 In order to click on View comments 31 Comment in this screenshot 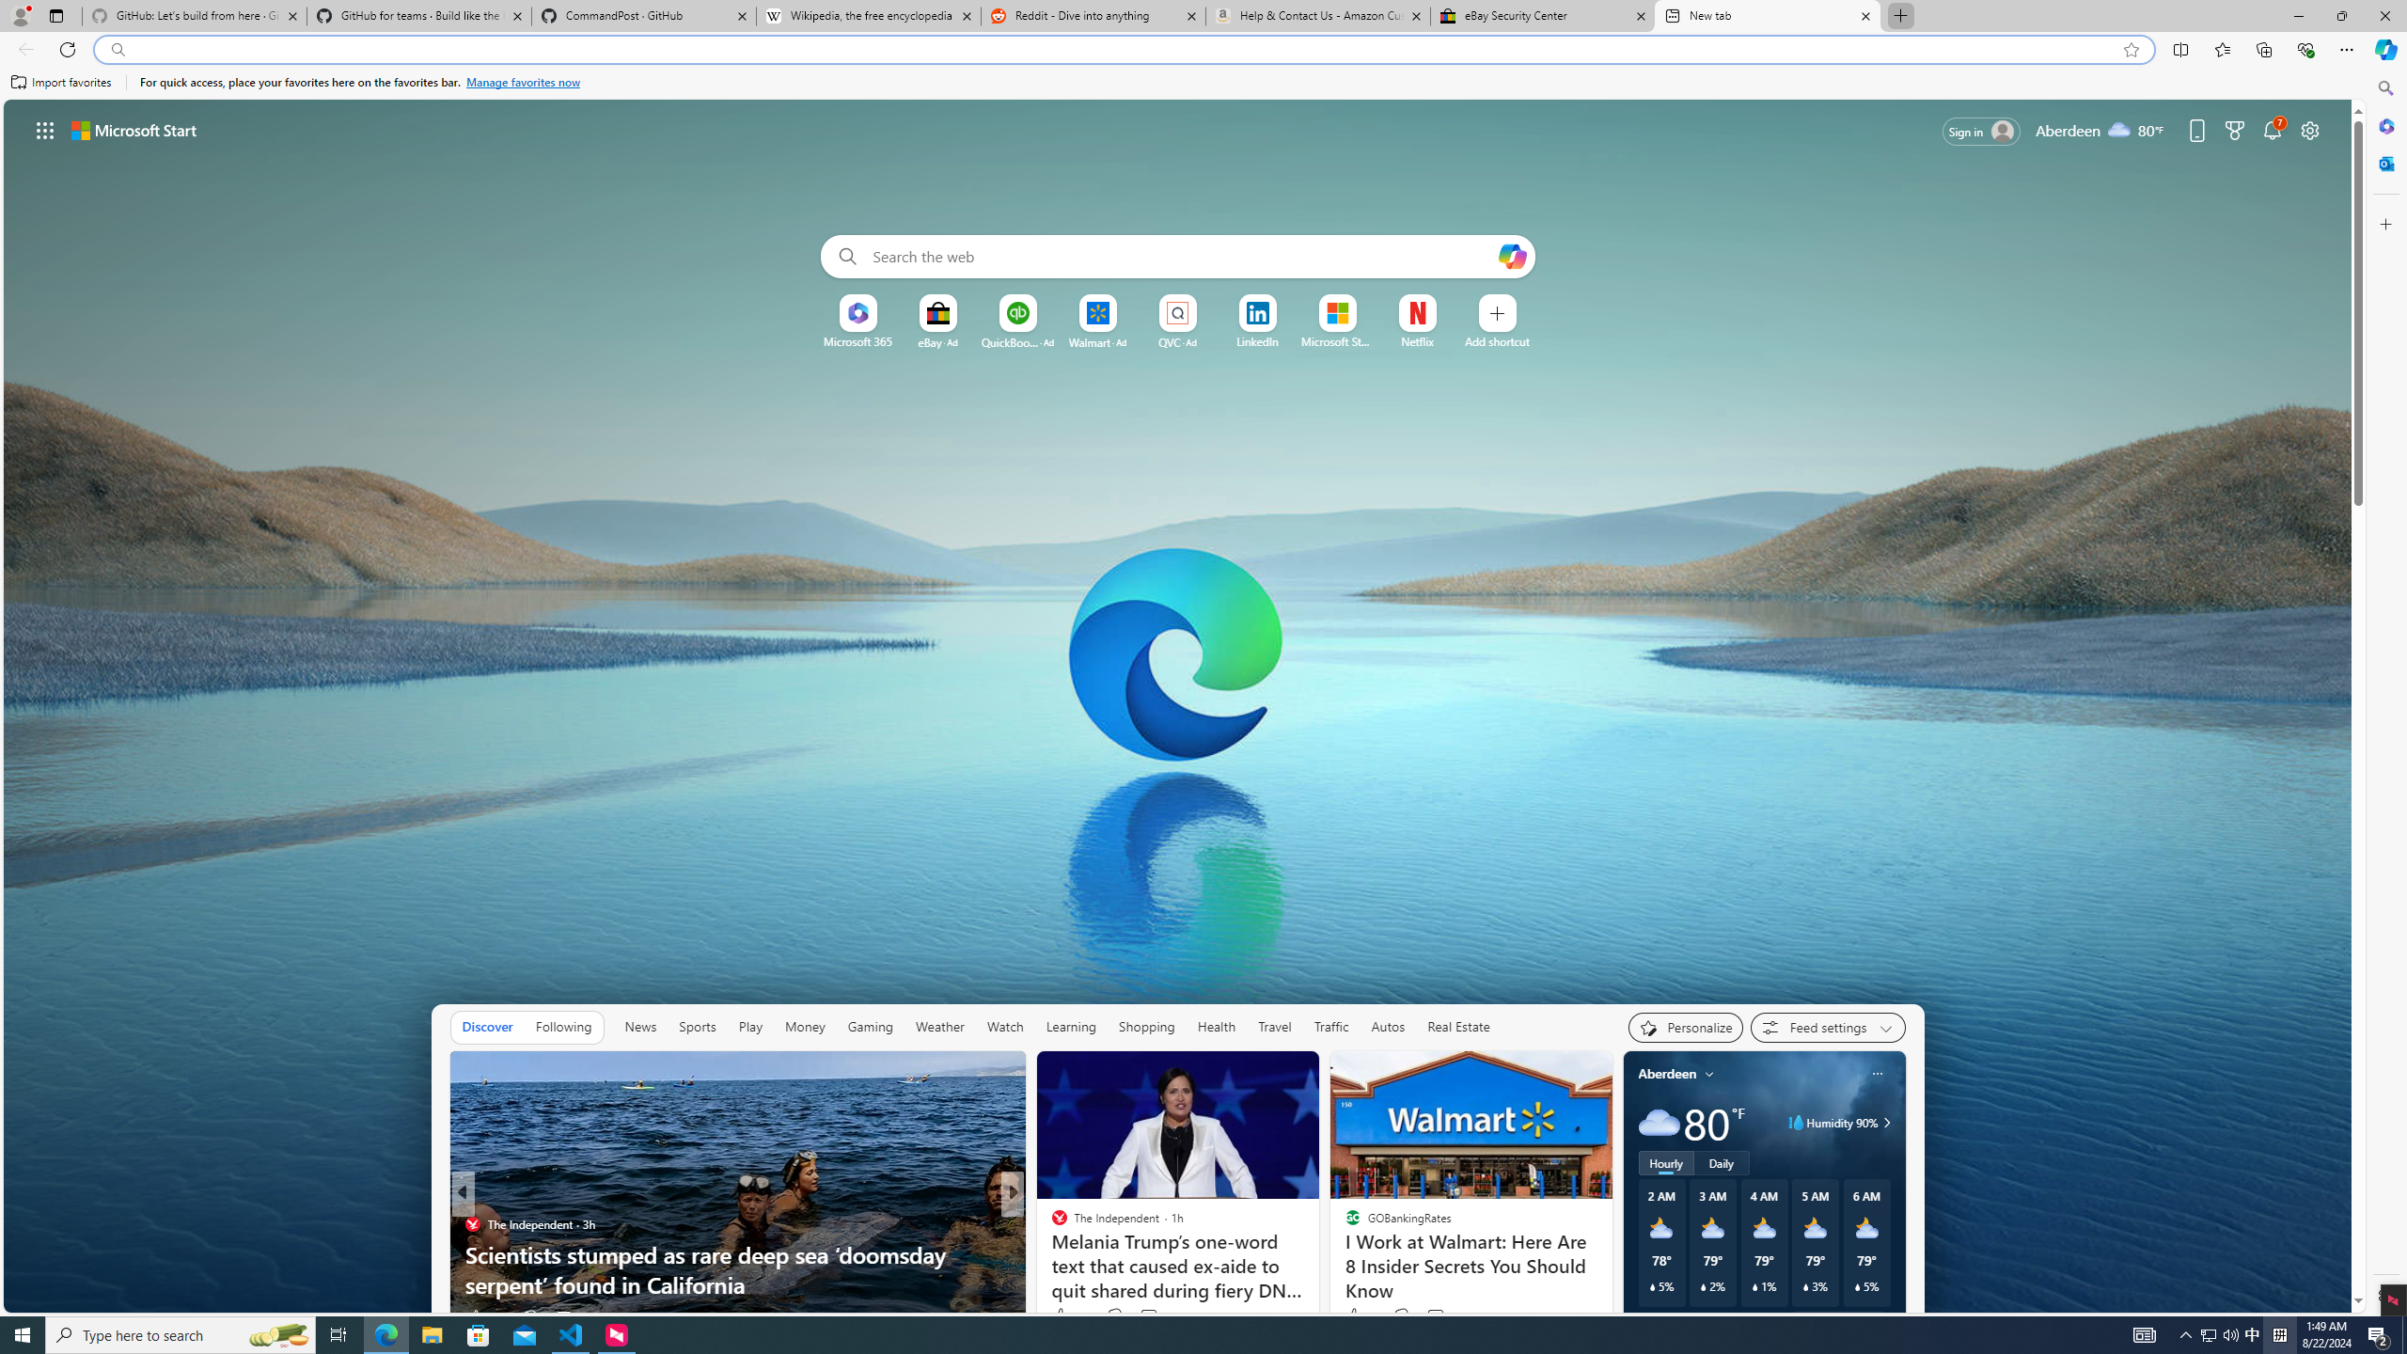, I will do `click(1151, 1316)`.